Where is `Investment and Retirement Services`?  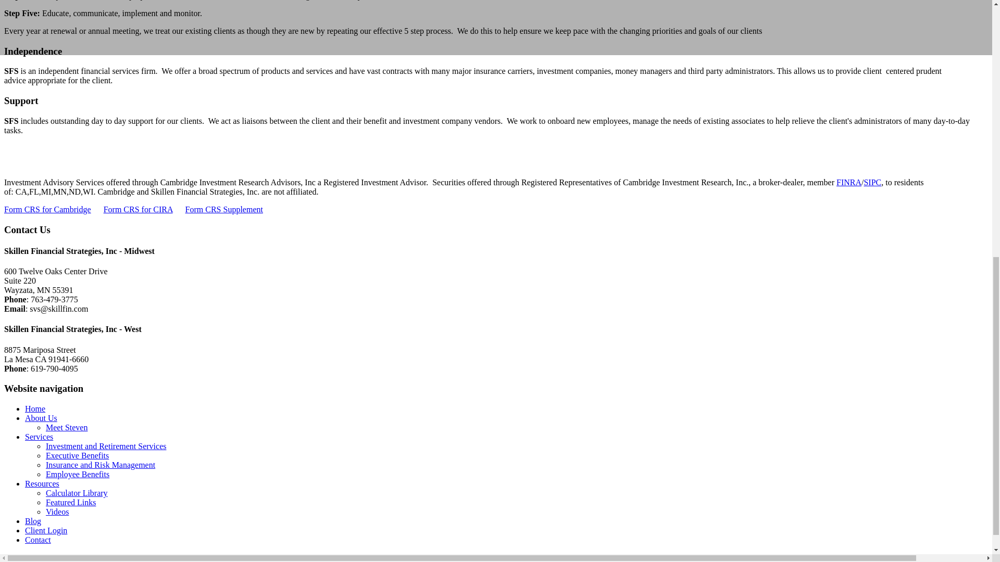 Investment and Retirement Services is located at coordinates (106, 446).